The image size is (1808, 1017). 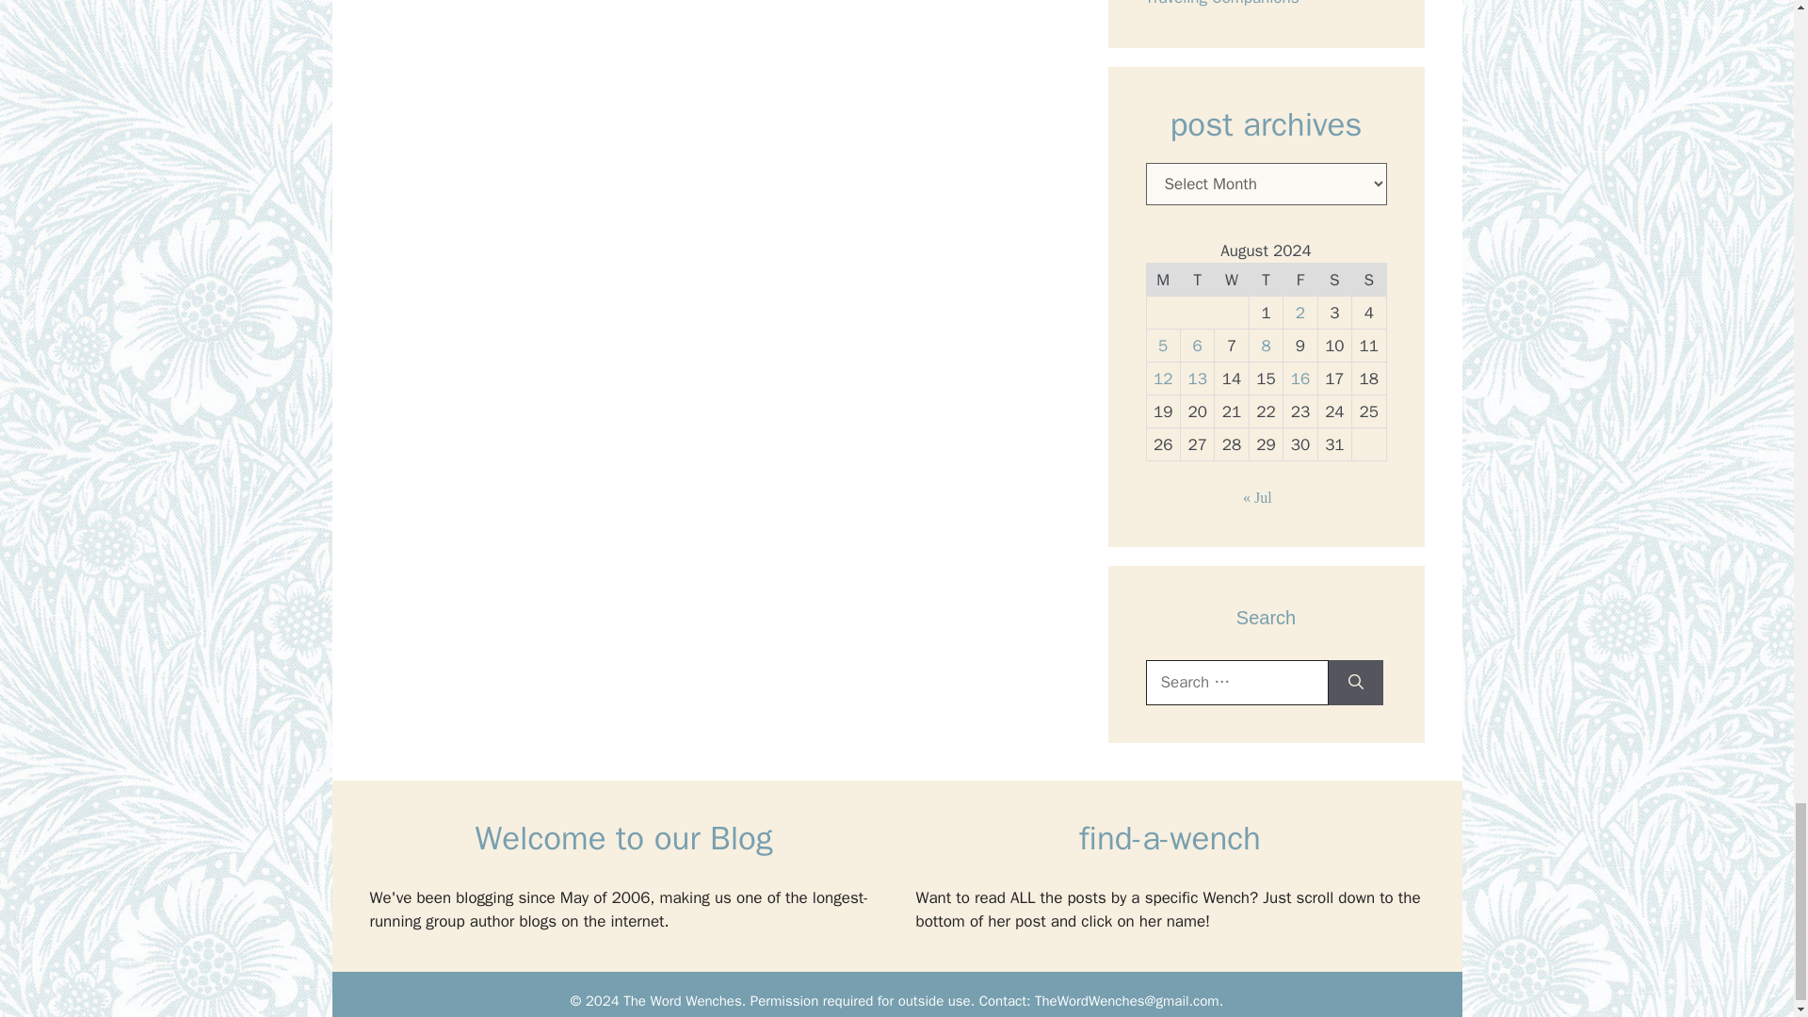 What do you see at coordinates (1196, 280) in the screenshot?
I see `Tuesday` at bounding box center [1196, 280].